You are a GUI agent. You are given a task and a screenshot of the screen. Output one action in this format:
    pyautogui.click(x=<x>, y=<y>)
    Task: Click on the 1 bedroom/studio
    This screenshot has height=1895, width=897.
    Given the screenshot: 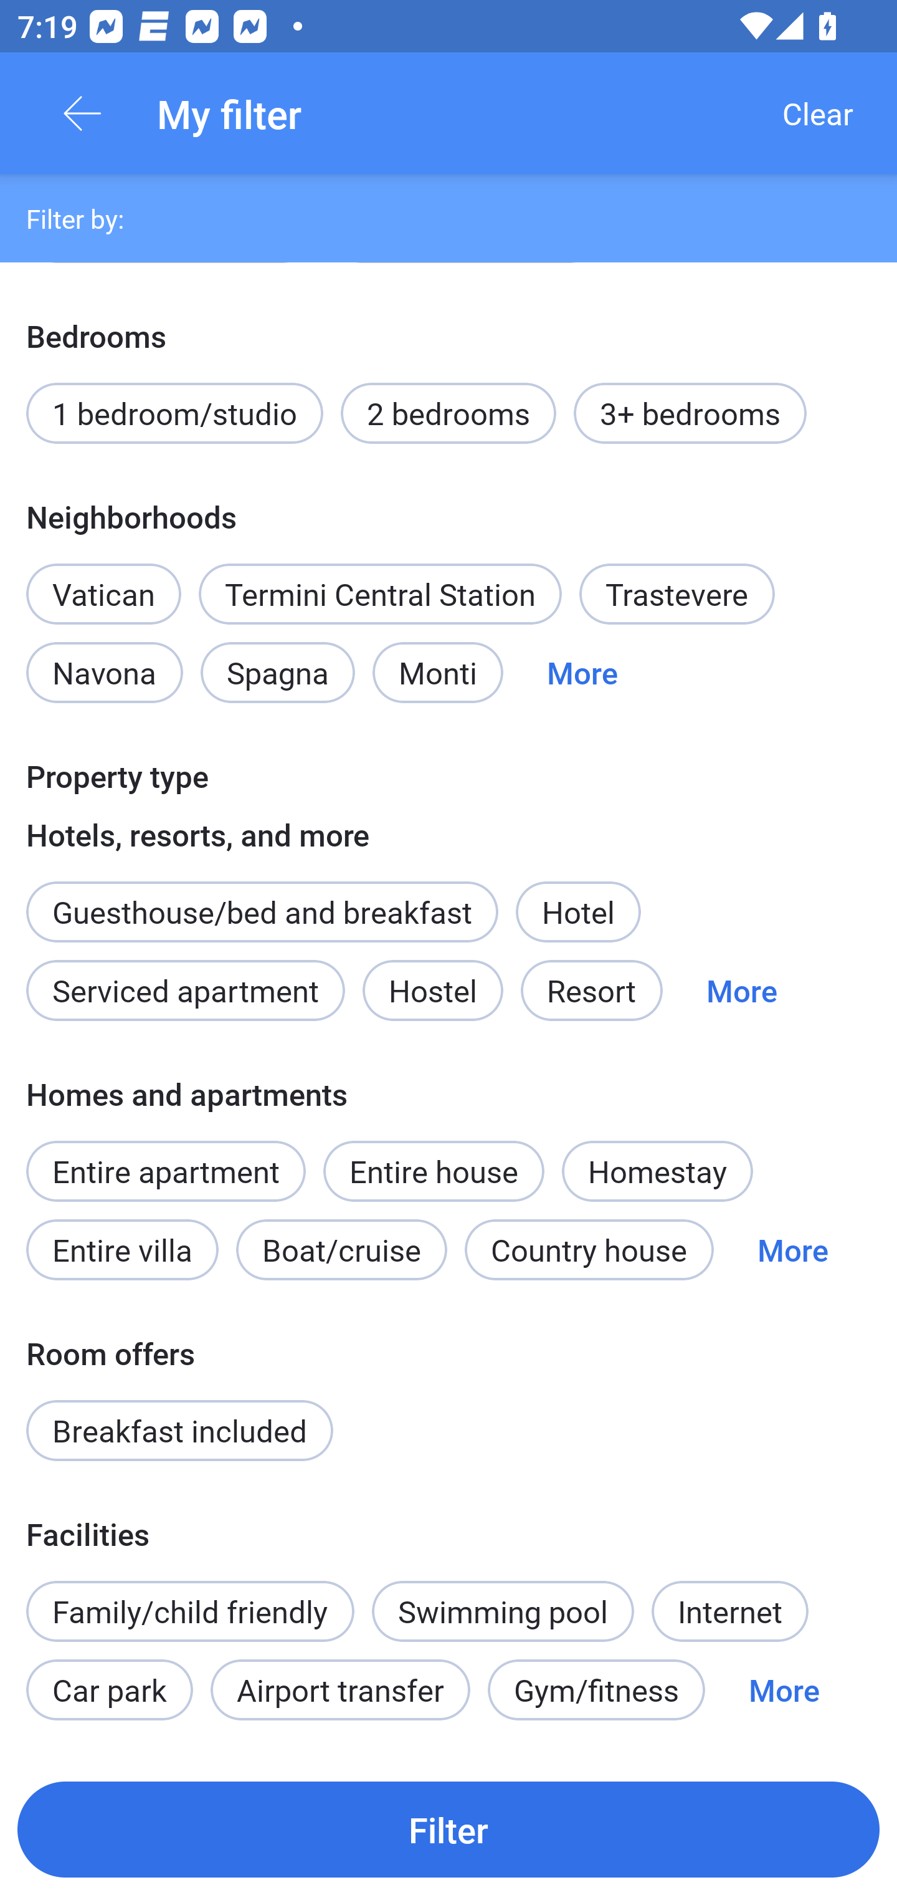 What is the action you would take?
    pyautogui.click(x=174, y=413)
    